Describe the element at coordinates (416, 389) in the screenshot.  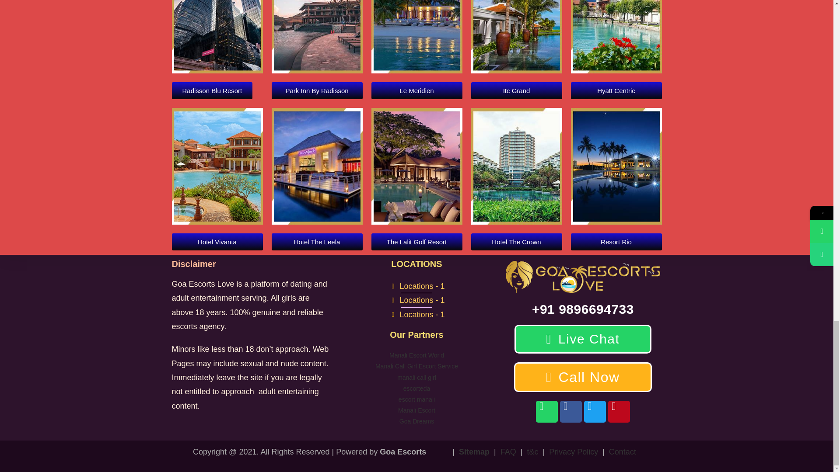
I see `escorteda` at that location.